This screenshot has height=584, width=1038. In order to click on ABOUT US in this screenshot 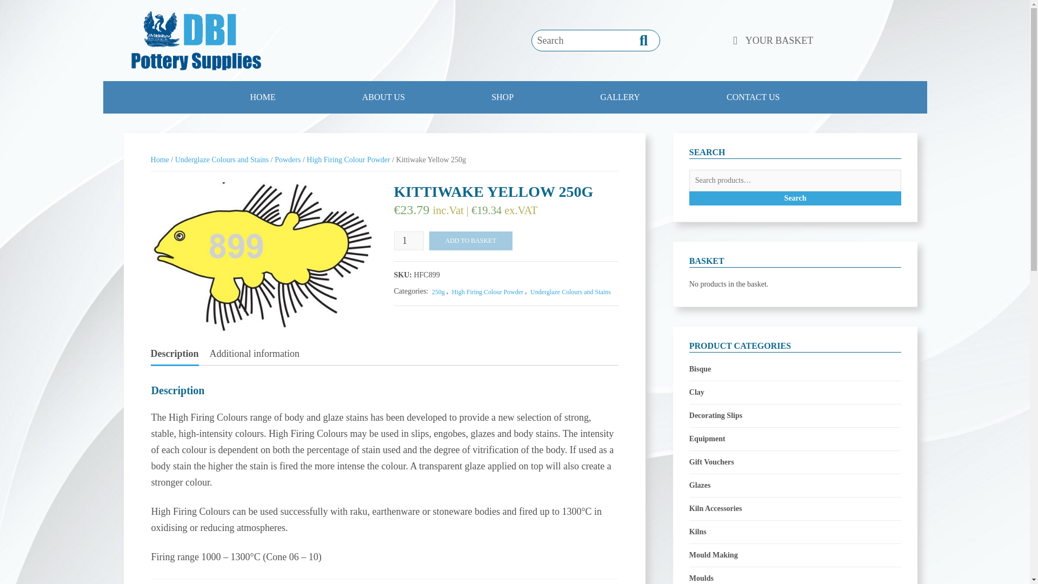, I will do `click(383, 97)`.